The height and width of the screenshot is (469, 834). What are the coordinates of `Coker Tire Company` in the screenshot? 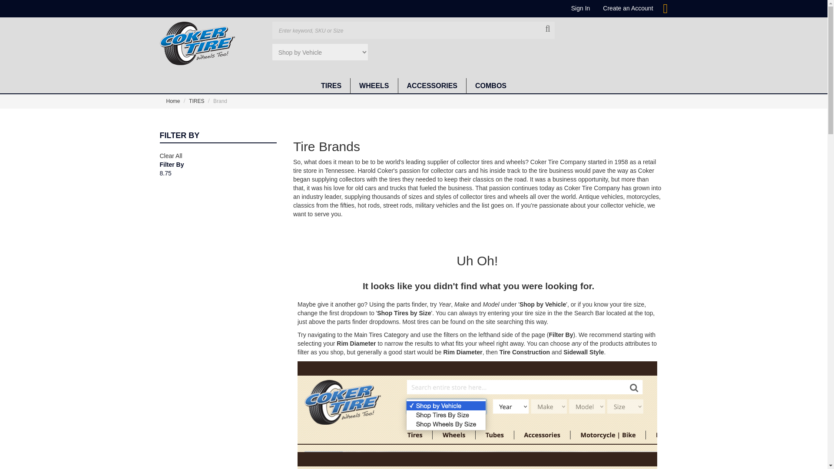 It's located at (197, 43).